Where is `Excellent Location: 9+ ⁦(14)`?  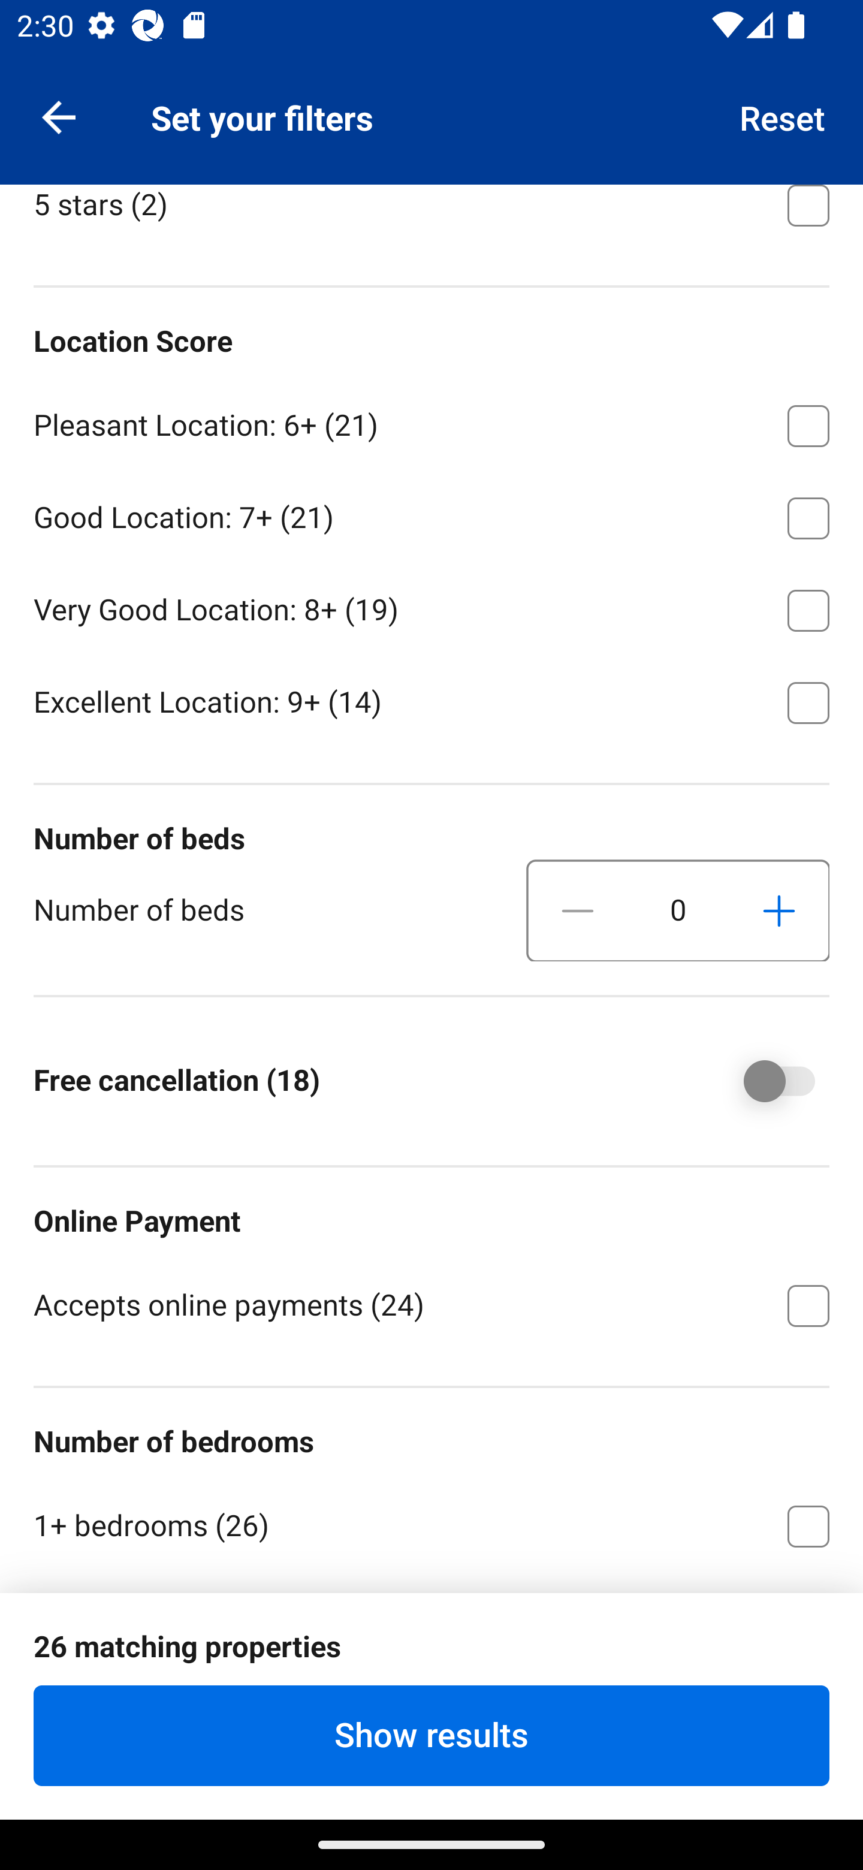
Excellent Location: 9+ ⁦(14) is located at coordinates (431, 701).